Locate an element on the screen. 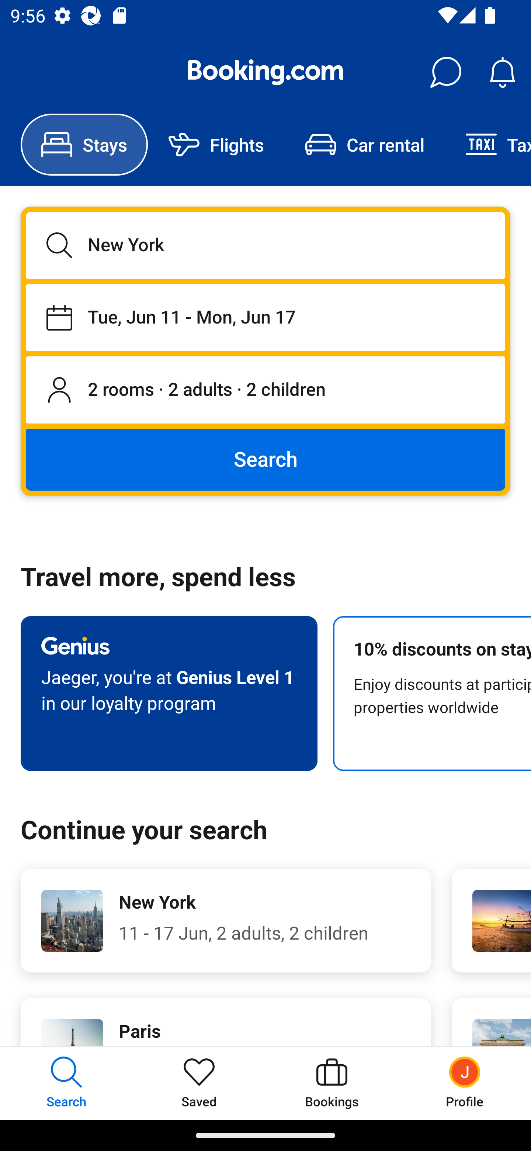 The image size is (531, 1151). Taxi is located at coordinates (488, 145).